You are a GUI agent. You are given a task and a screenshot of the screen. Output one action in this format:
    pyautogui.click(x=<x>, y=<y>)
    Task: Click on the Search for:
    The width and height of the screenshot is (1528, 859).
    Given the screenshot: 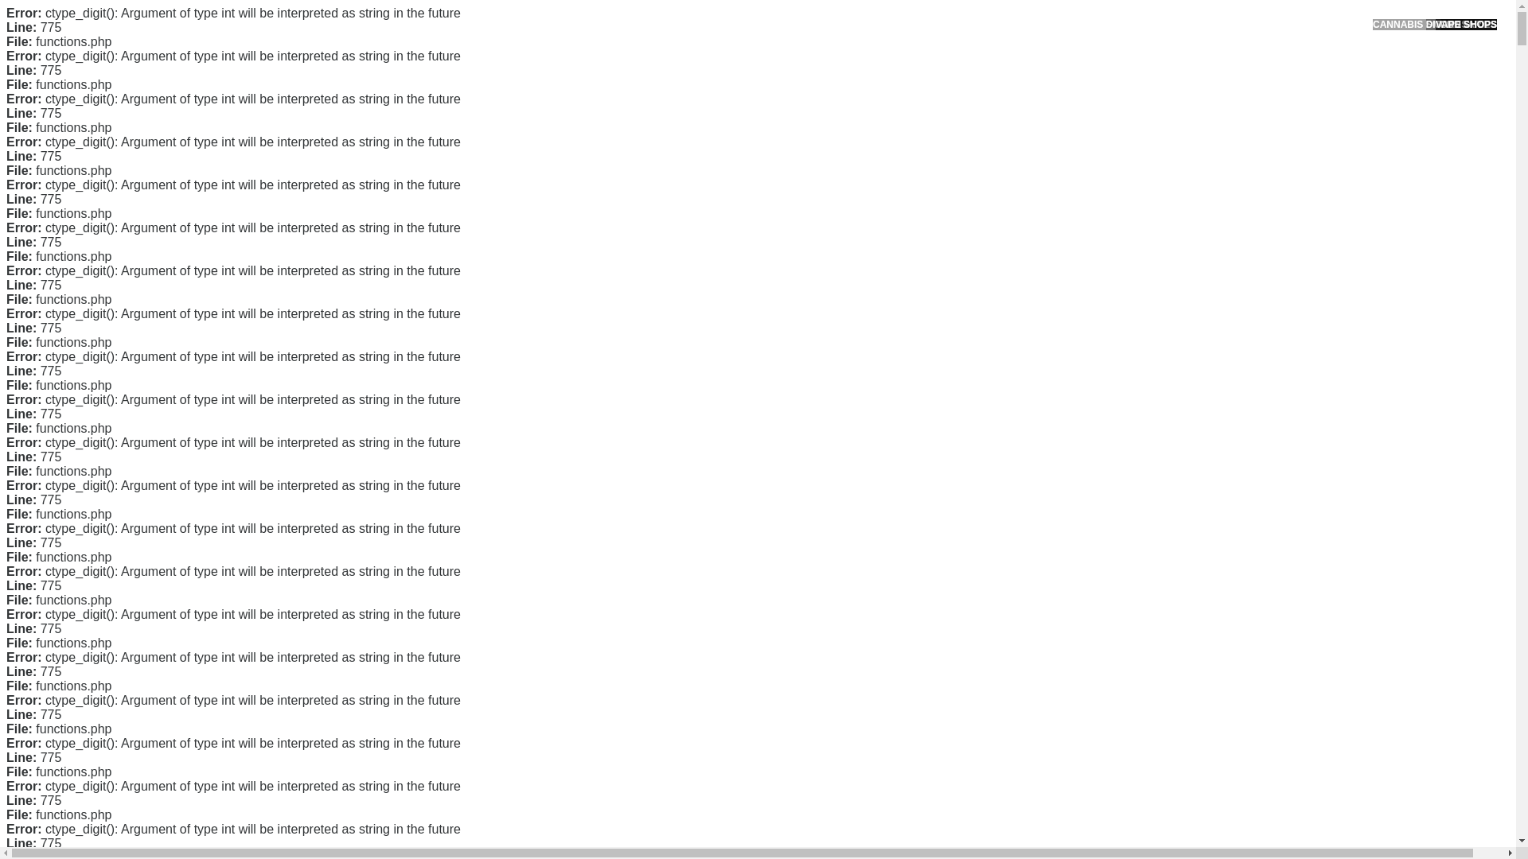 What is the action you would take?
    pyautogui.click(x=1101, y=49)
    